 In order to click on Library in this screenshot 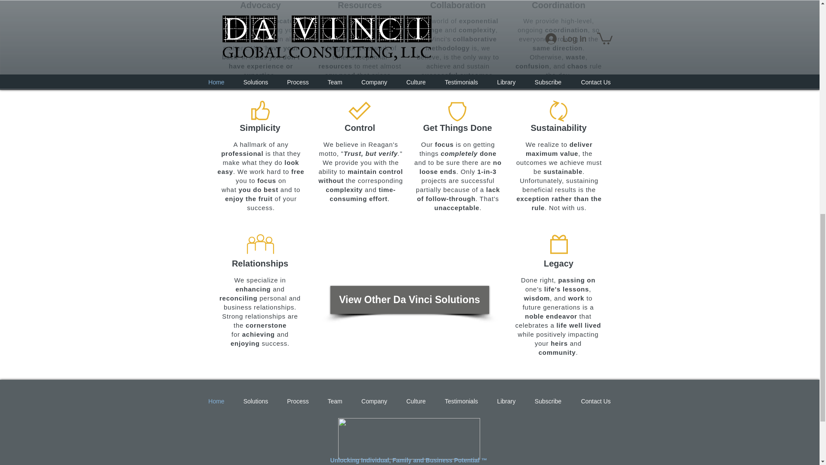, I will do `click(507, 401)`.